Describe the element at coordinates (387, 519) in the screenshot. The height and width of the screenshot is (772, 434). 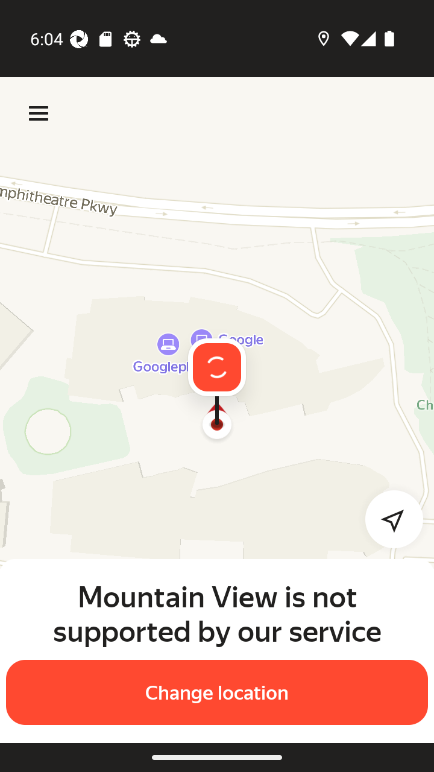
I see `Detect my location` at that location.